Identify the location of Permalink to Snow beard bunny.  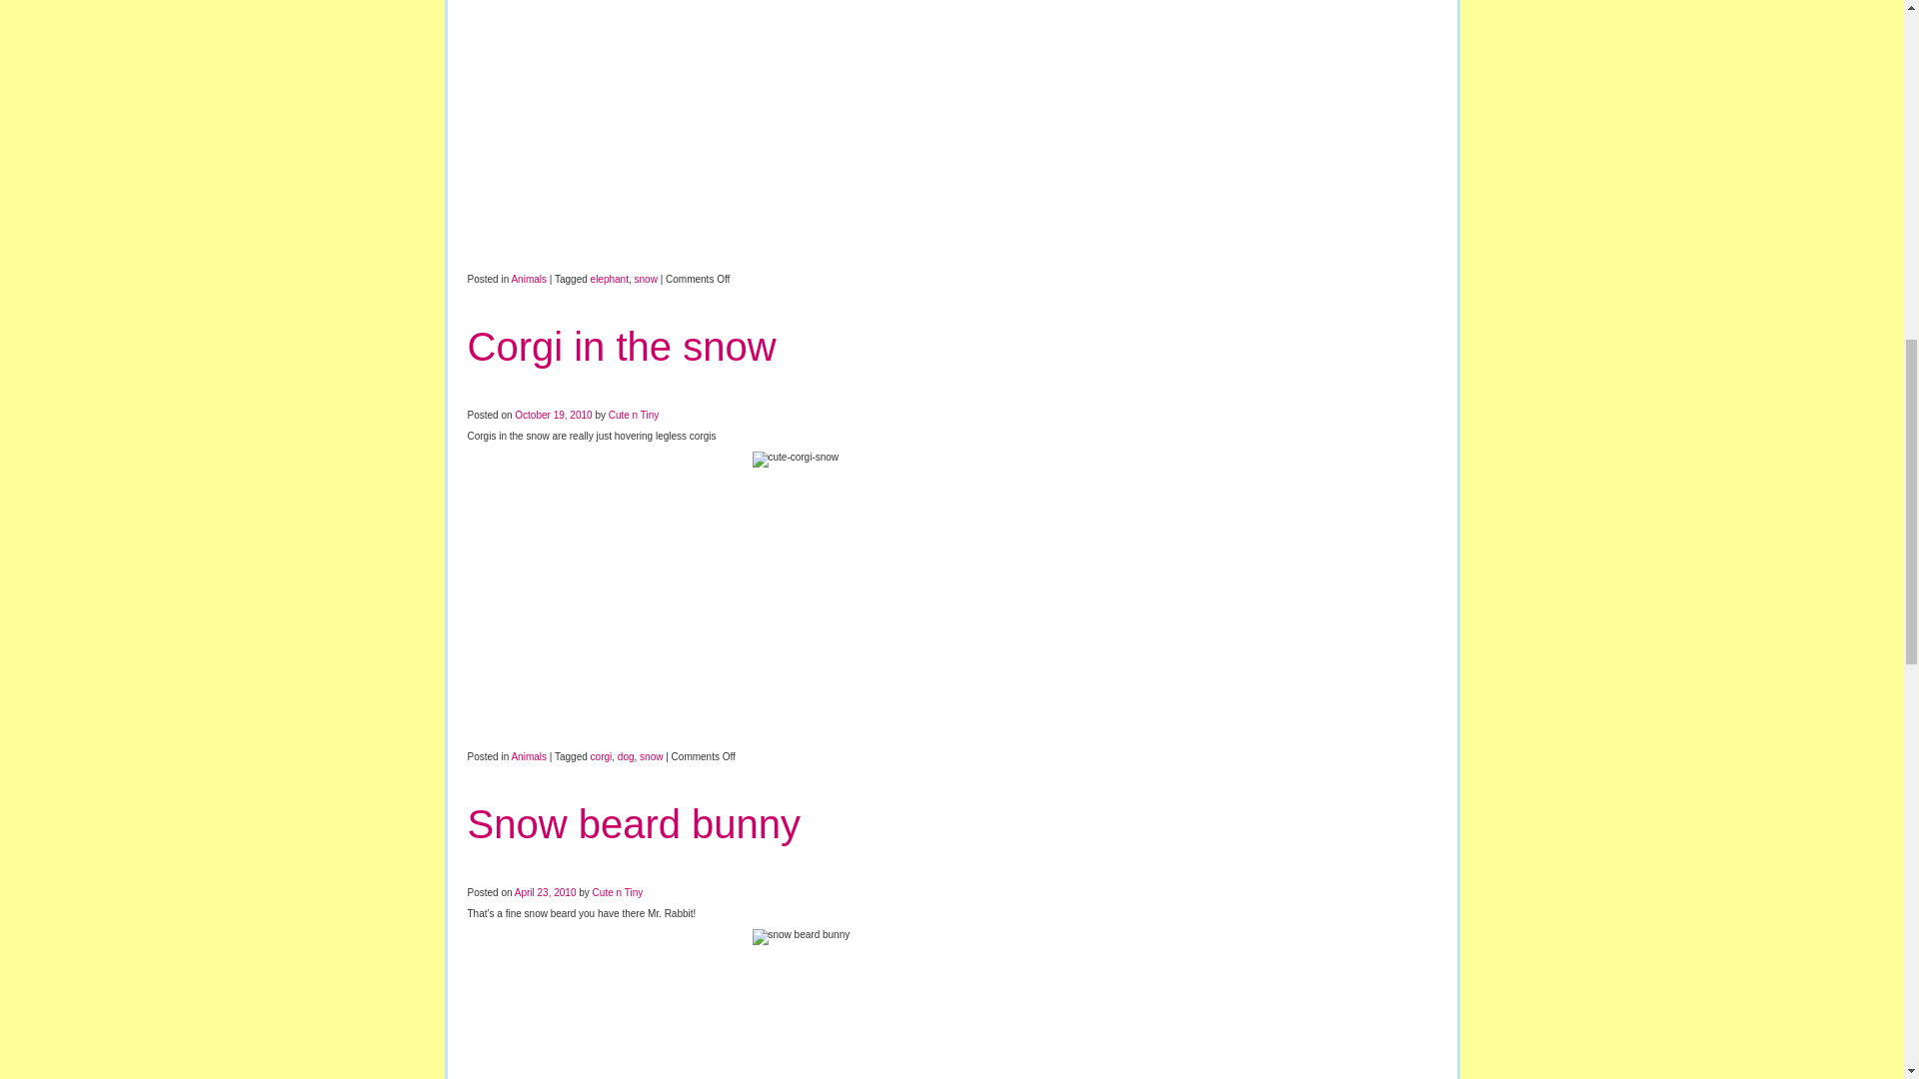
(635, 823).